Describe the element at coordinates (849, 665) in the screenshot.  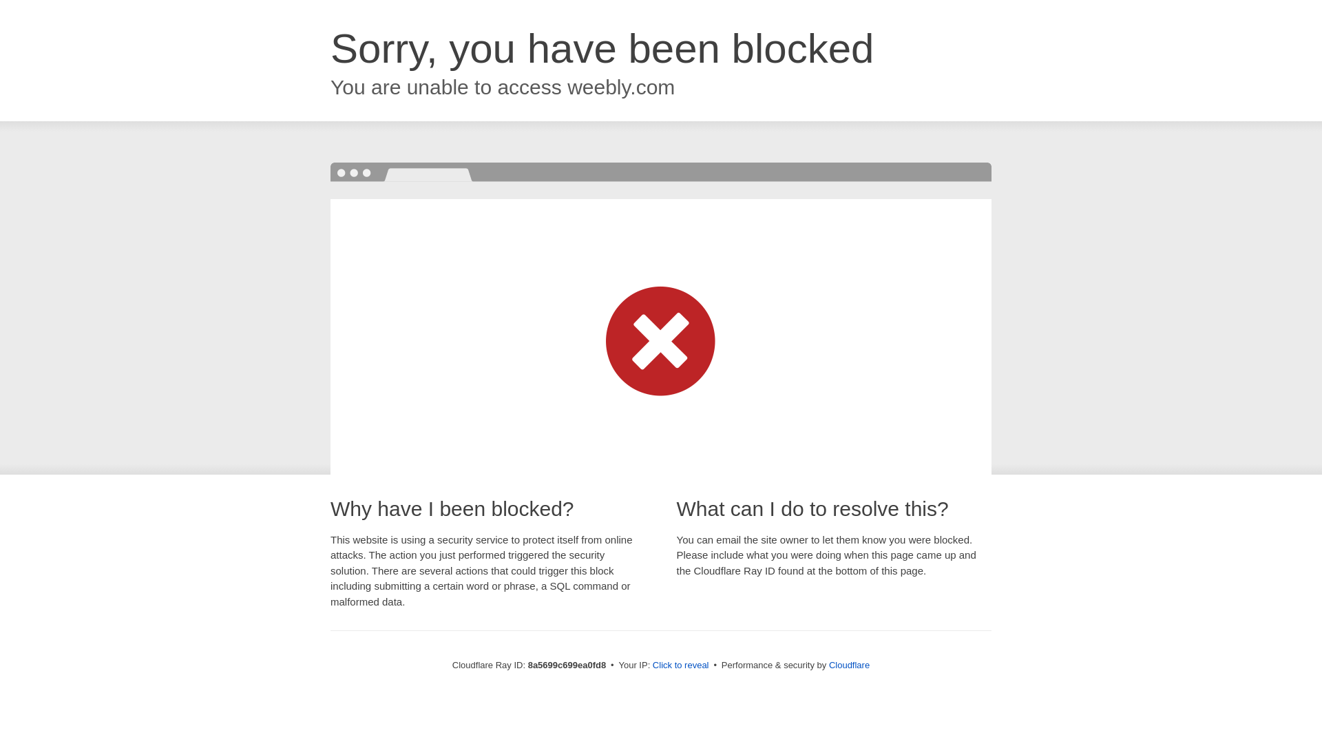
I see `Cloudflare` at that location.